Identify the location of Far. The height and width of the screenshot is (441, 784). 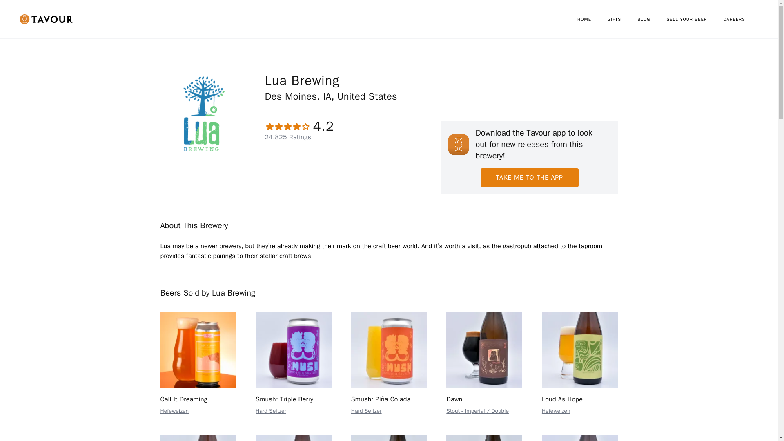
(484, 438).